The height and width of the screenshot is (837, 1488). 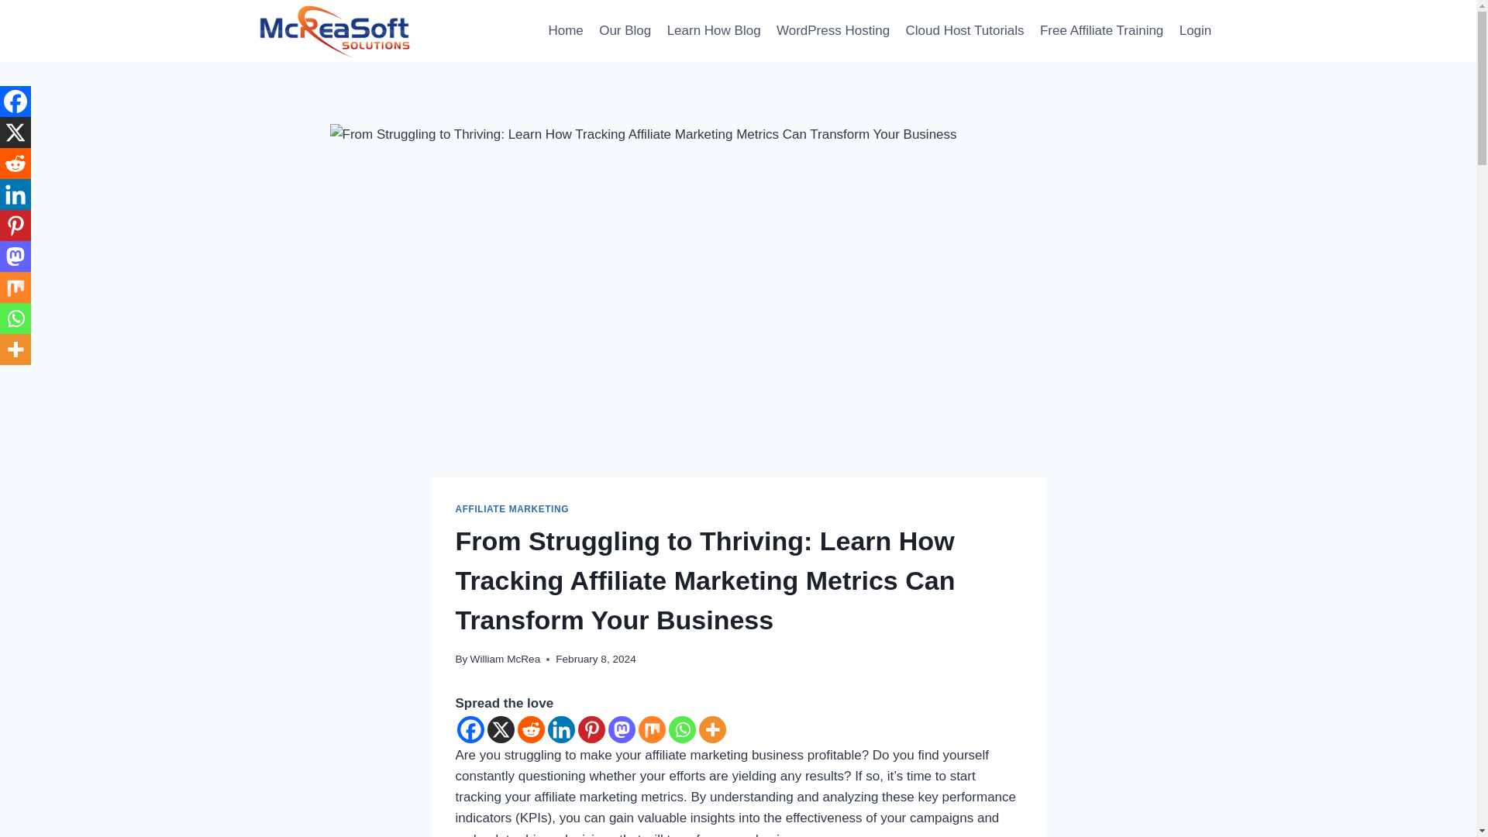 What do you see at coordinates (531, 730) in the screenshot?
I see `Reddit` at bounding box center [531, 730].